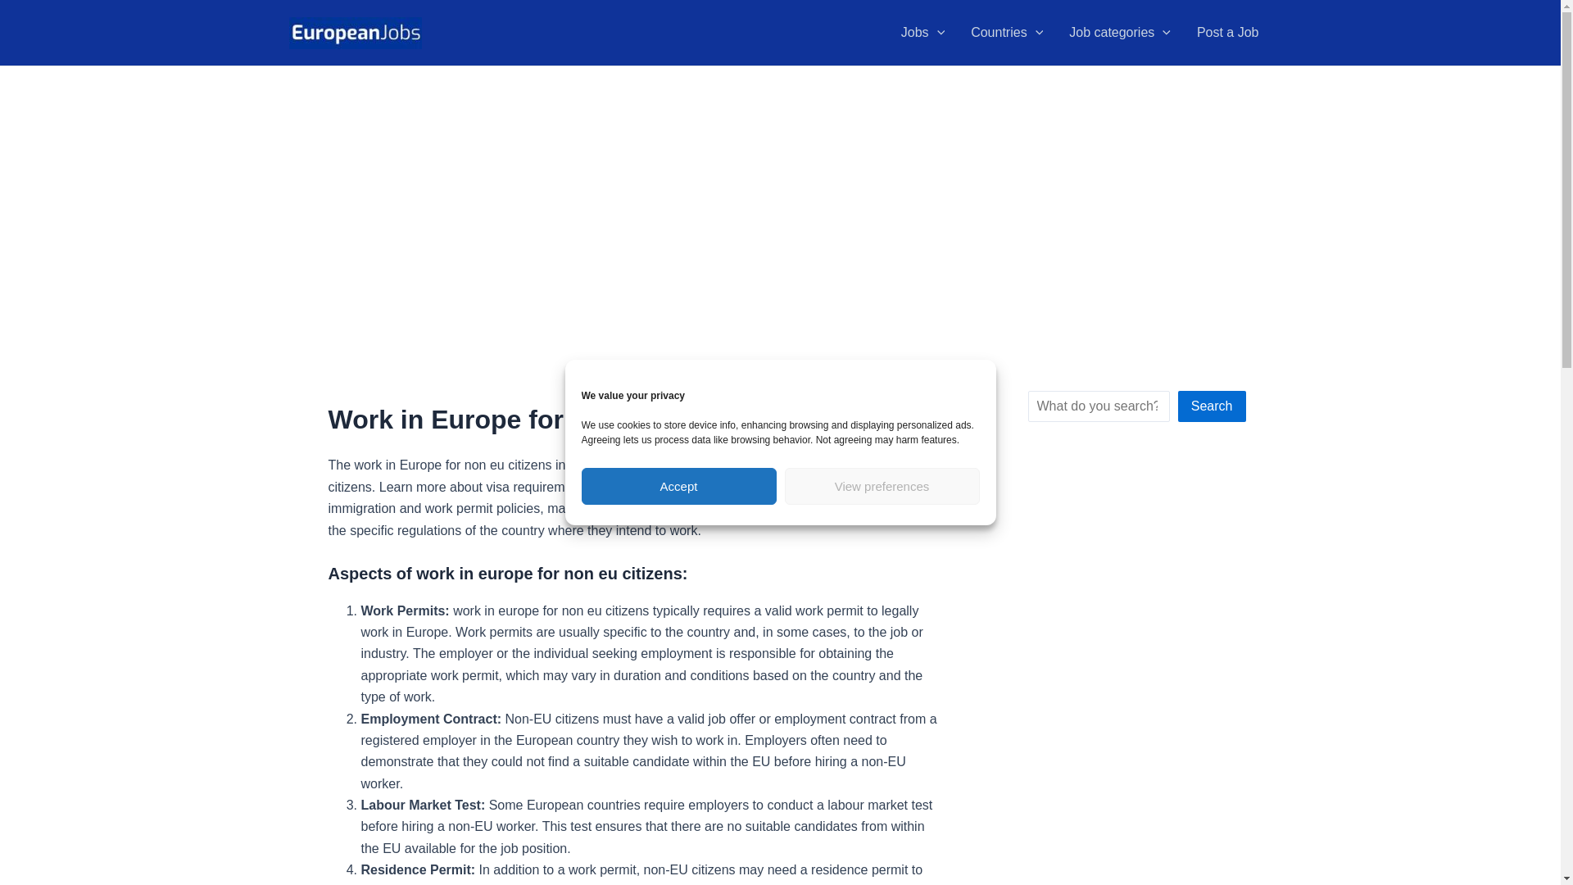 Image resolution: width=1573 pixels, height=885 pixels. I want to click on Accept, so click(679, 486).